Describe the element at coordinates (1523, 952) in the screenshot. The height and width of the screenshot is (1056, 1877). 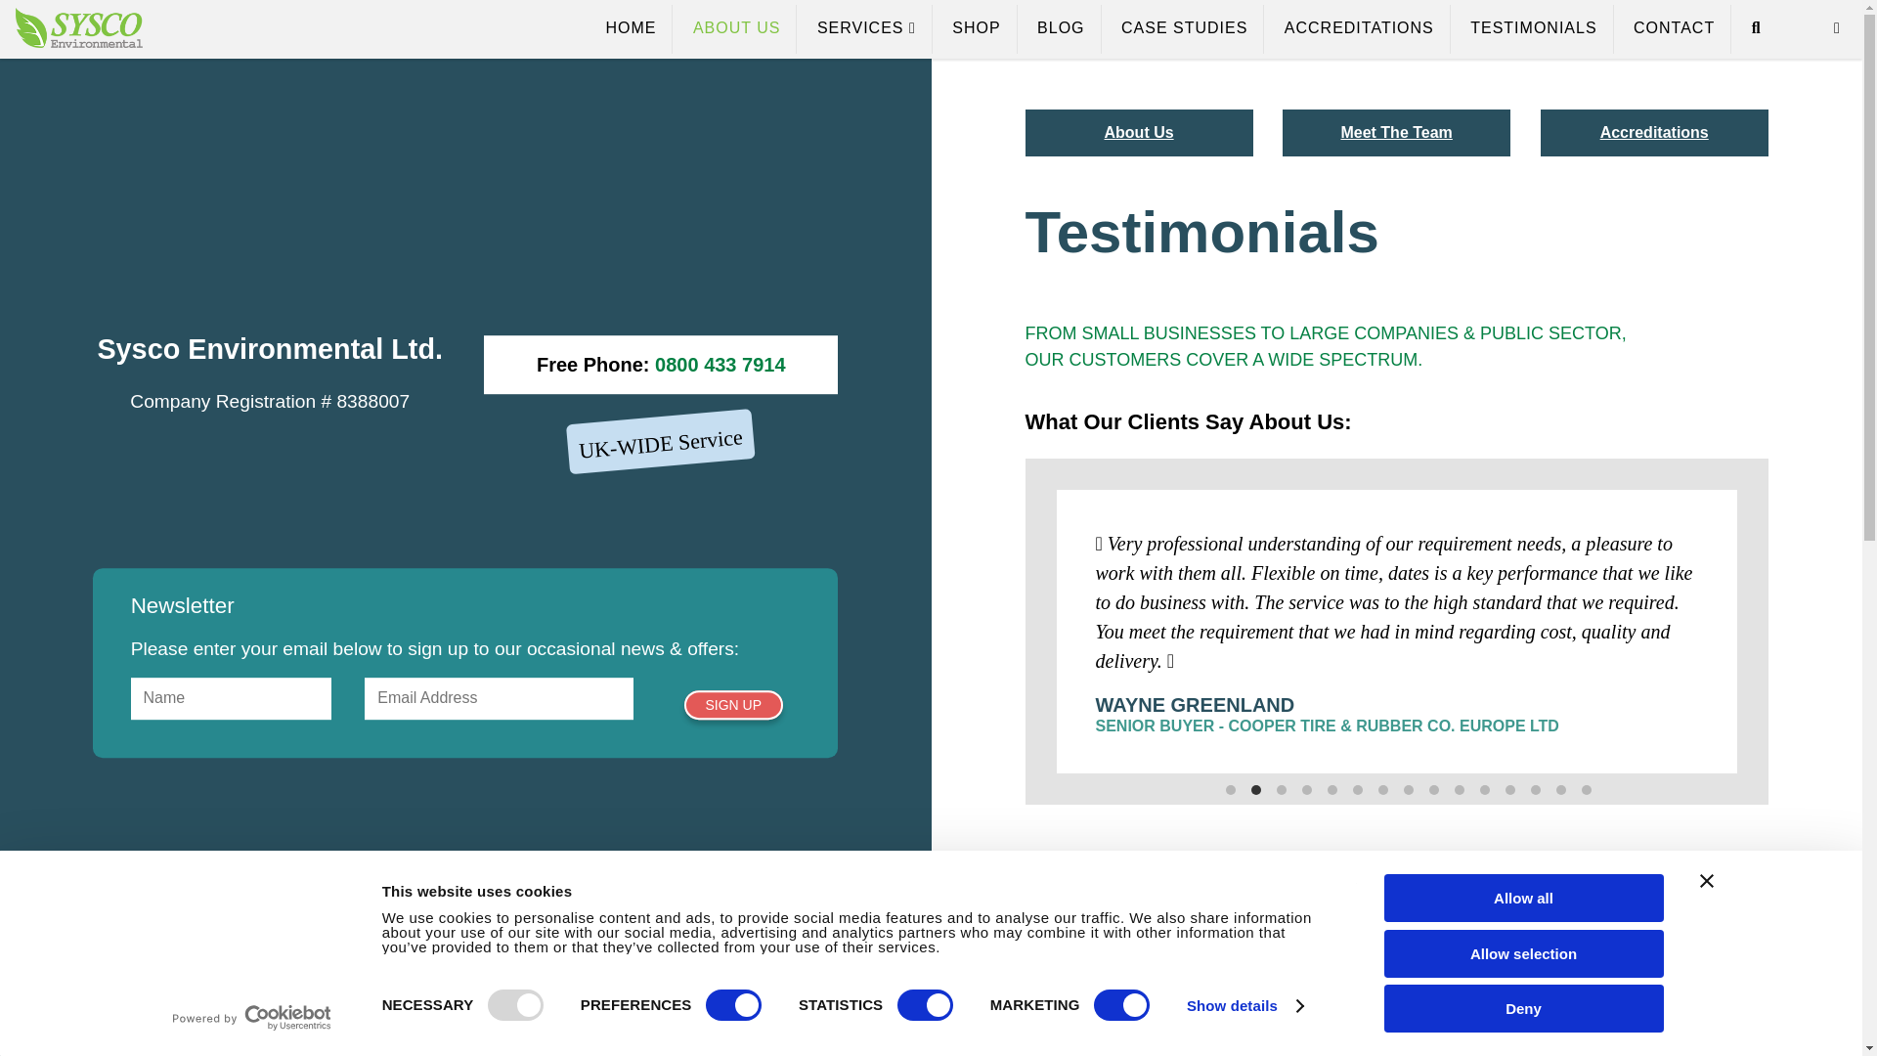
I see `Allow selection` at that location.